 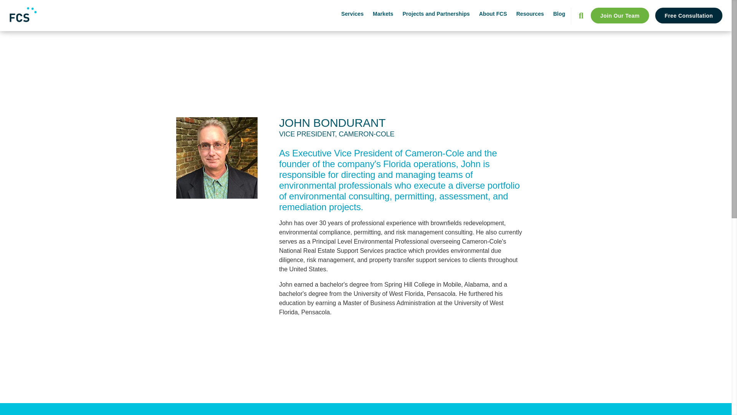 What do you see at coordinates (352, 14) in the screenshot?
I see `Services` at bounding box center [352, 14].